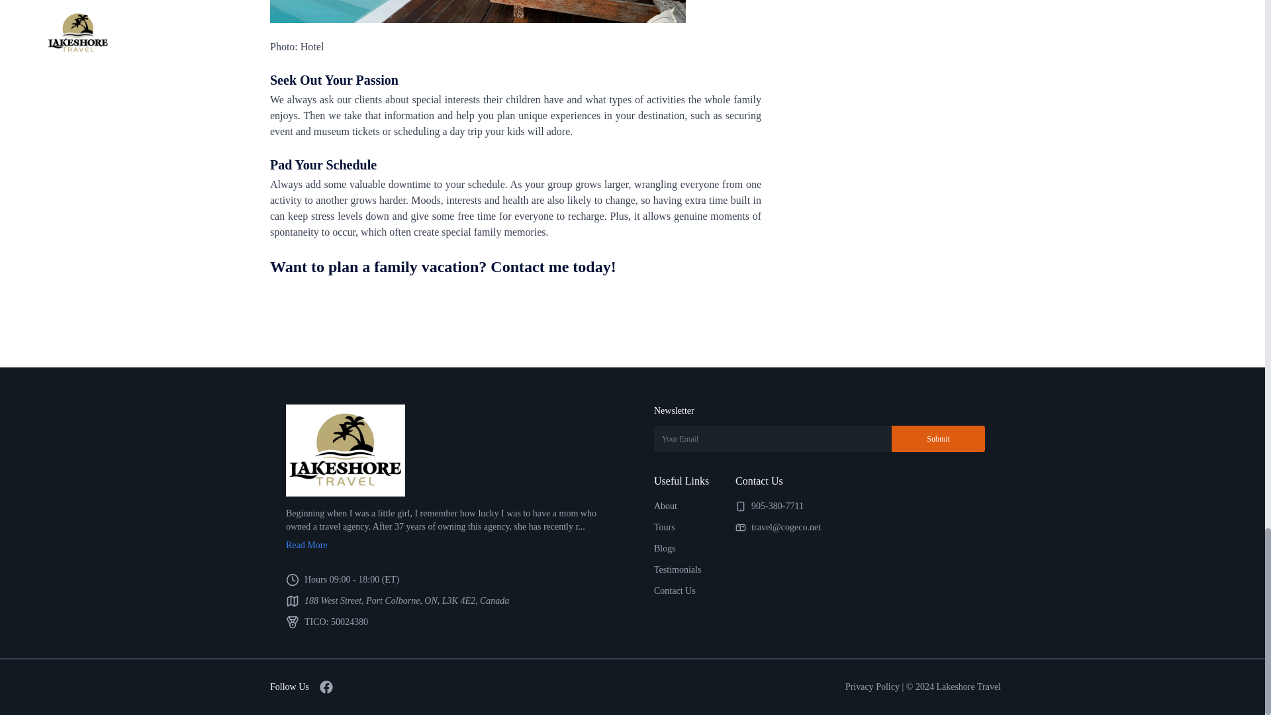 The image size is (1271, 715). I want to click on Blogs, so click(665, 548).